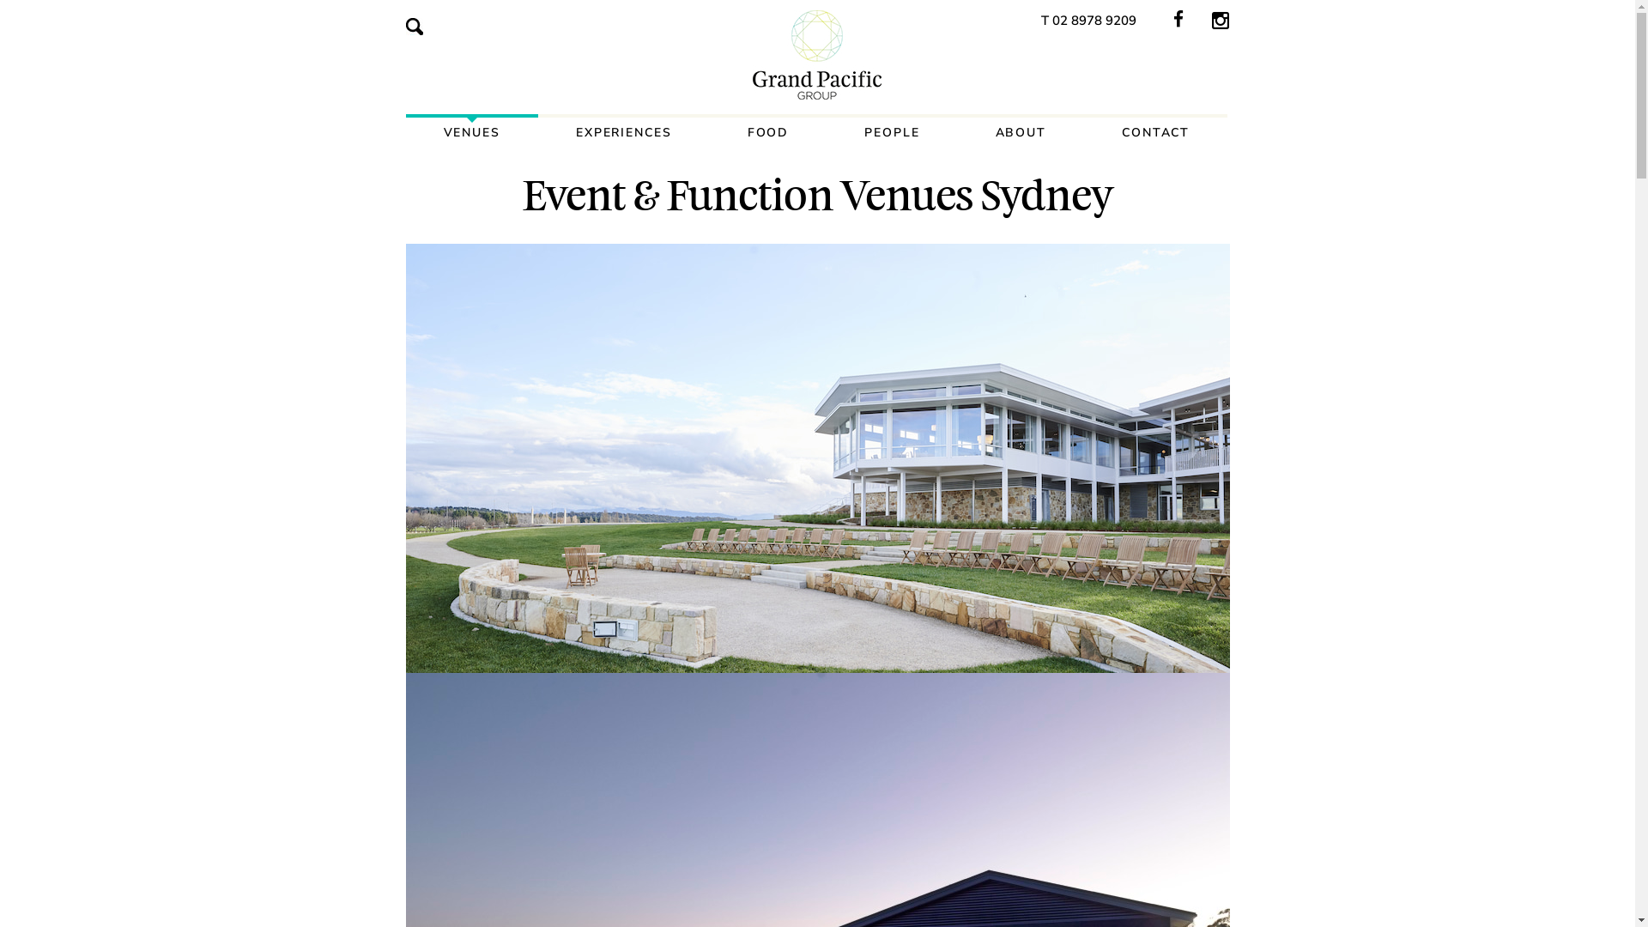  What do you see at coordinates (471, 134) in the screenshot?
I see `VENUES` at bounding box center [471, 134].